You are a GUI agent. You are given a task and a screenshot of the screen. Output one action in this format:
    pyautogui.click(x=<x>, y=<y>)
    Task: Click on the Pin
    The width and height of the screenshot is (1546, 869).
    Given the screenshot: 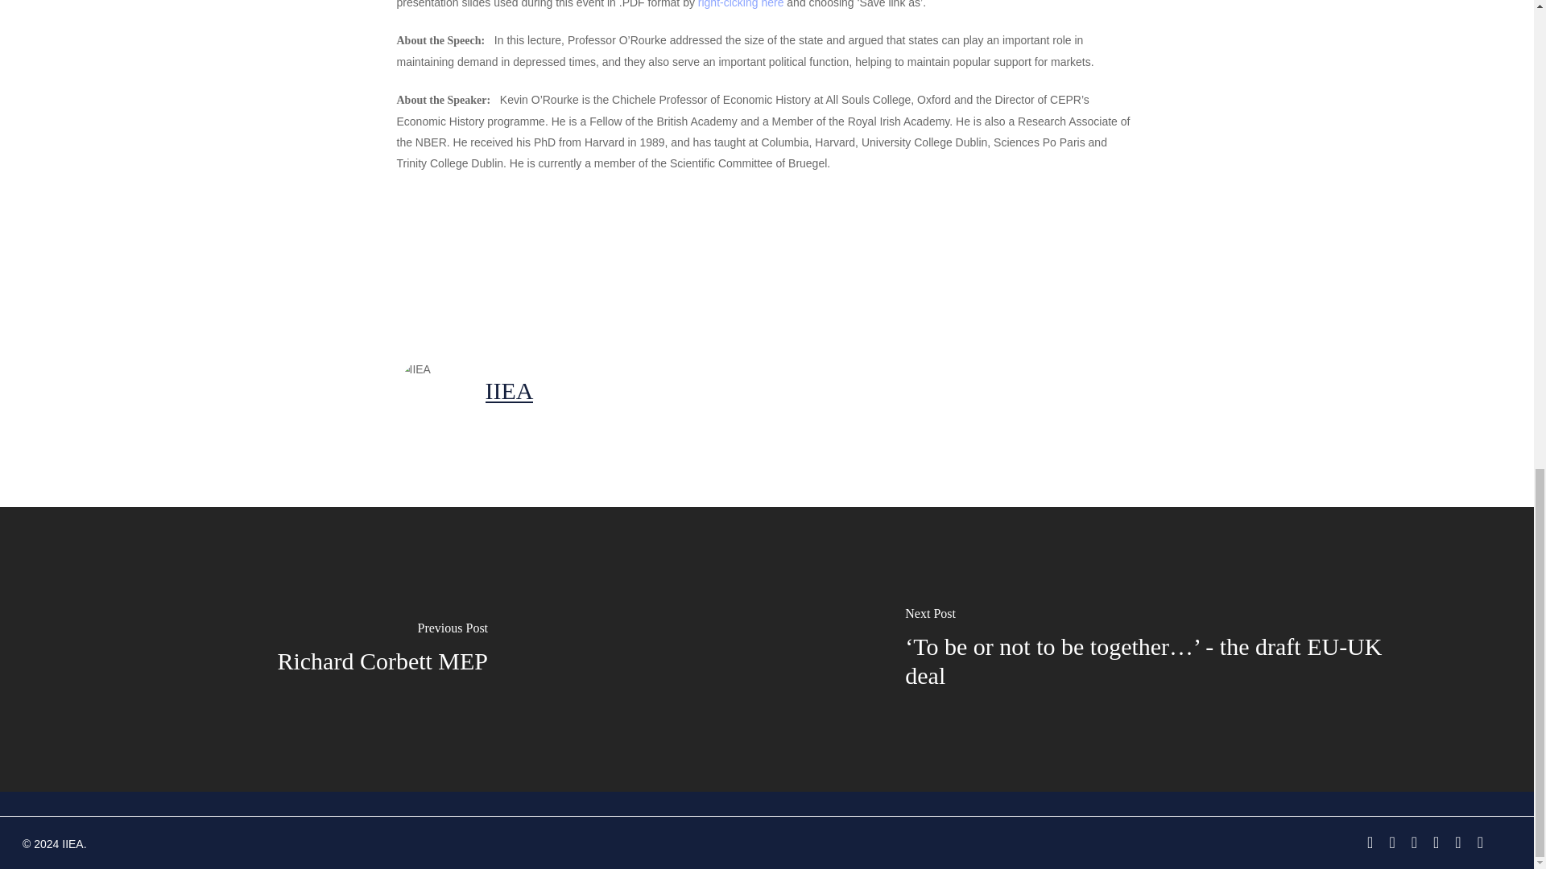 What is the action you would take?
    pyautogui.click(x=735, y=262)
    